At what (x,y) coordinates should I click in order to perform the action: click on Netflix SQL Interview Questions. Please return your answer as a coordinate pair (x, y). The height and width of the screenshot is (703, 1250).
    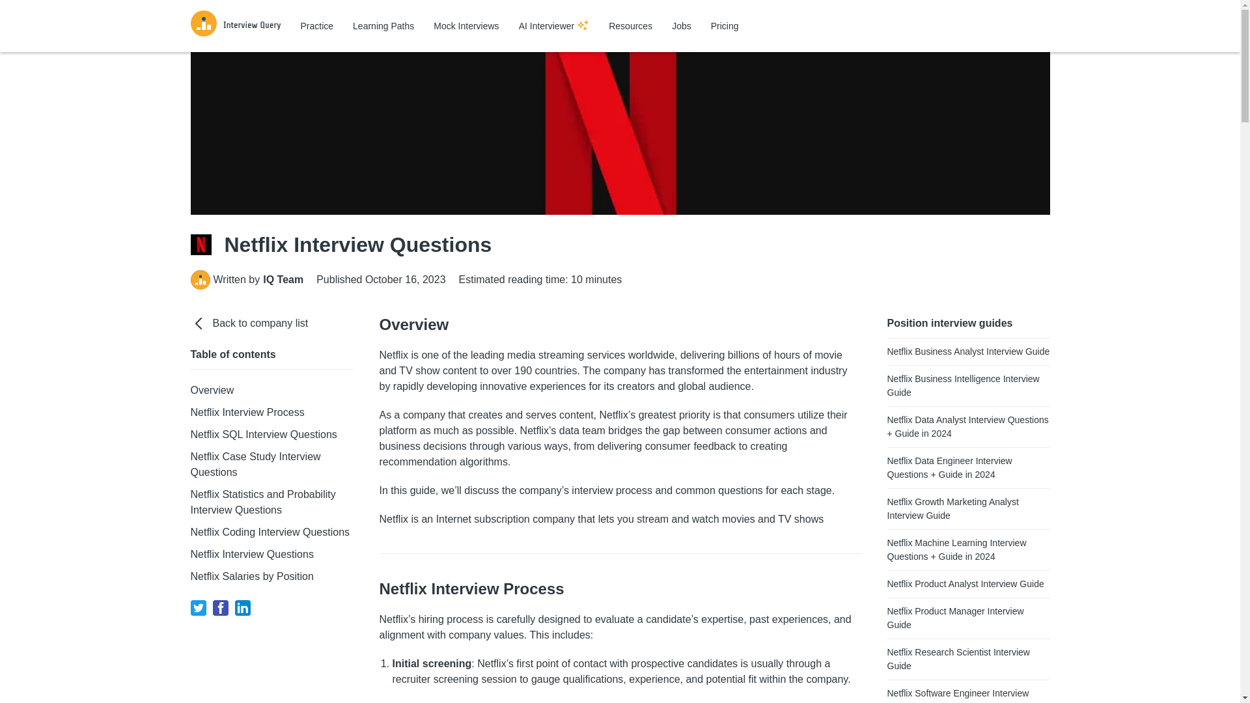
    Looking at the image, I should click on (263, 434).